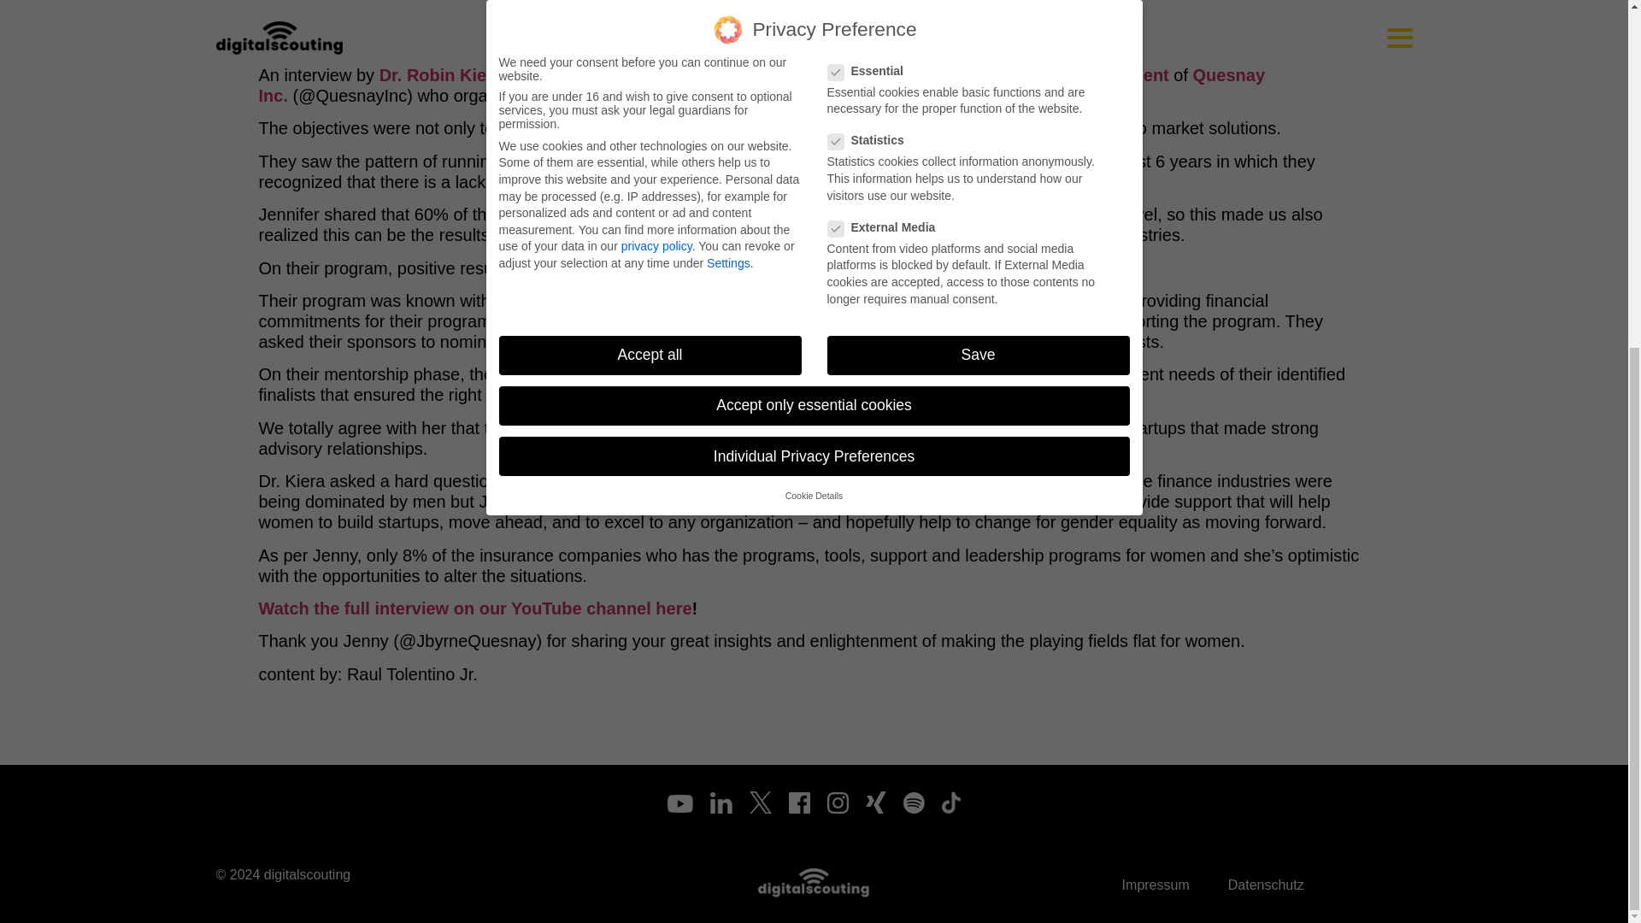 The image size is (1641, 923). Describe the element at coordinates (1559, 304) in the screenshot. I see `Chatbot` at that location.